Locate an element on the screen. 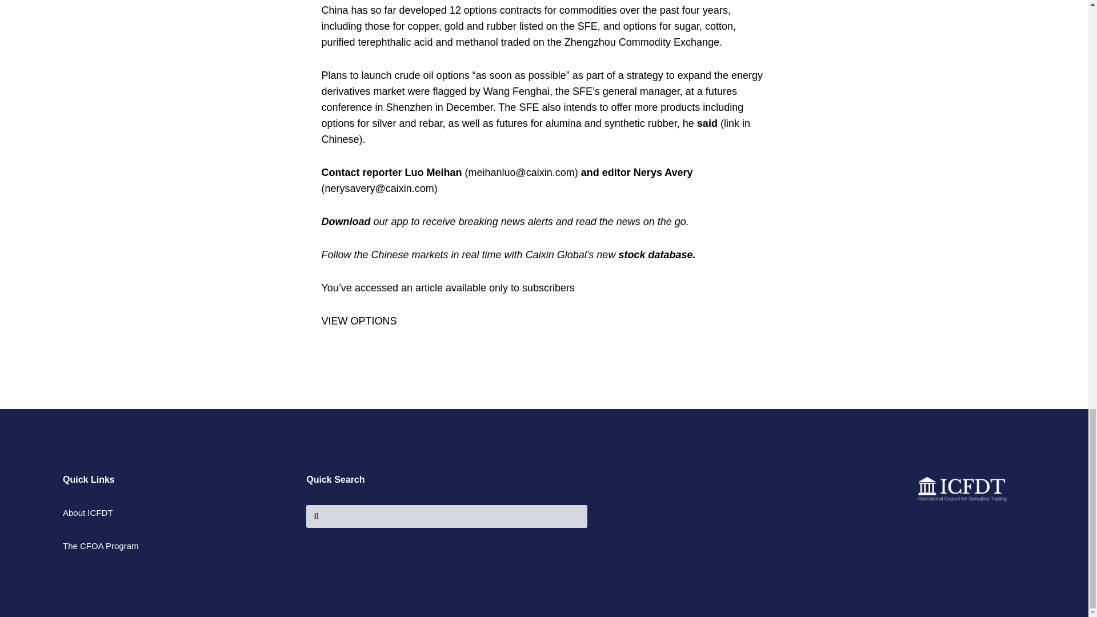 The height and width of the screenshot is (617, 1097). said is located at coordinates (708, 123).